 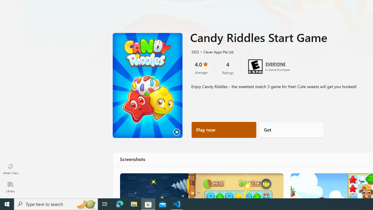 I want to click on Play now, so click(x=224, y=129).